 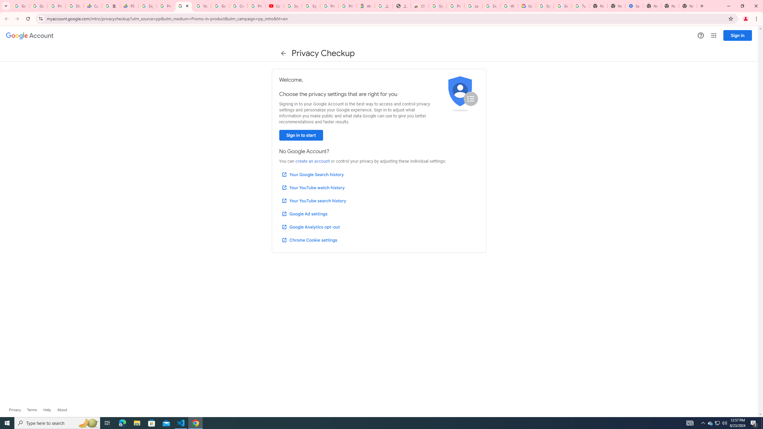 What do you see at coordinates (652, 6) in the screenshot?
I see `New Tab` at bounding box center [652, 6].